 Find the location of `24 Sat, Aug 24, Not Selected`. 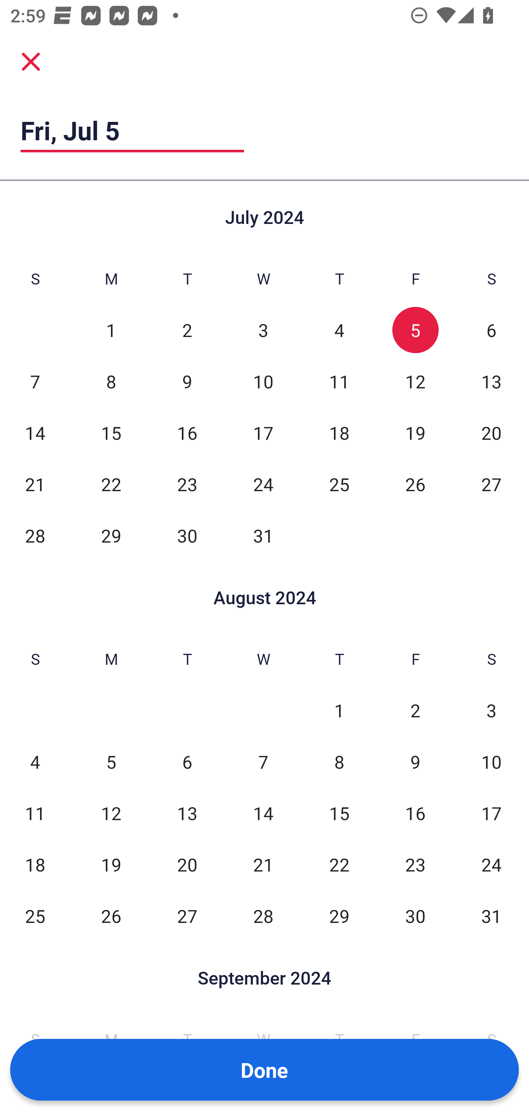

24 Sat, Aug 24, Not Selected is located at coordinates (492, 865).